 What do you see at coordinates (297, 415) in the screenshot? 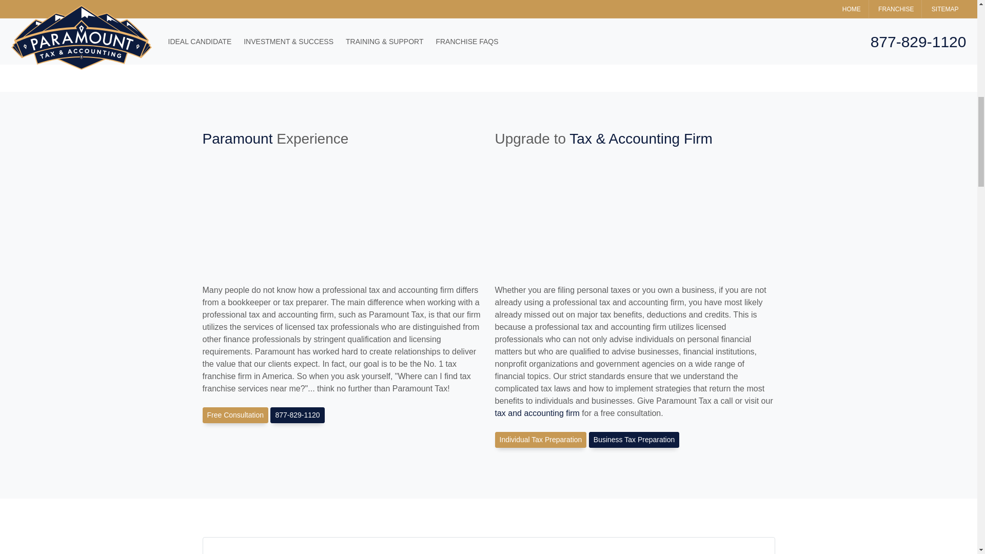
I see `877-829-1120` at bounding box center [297, 415].